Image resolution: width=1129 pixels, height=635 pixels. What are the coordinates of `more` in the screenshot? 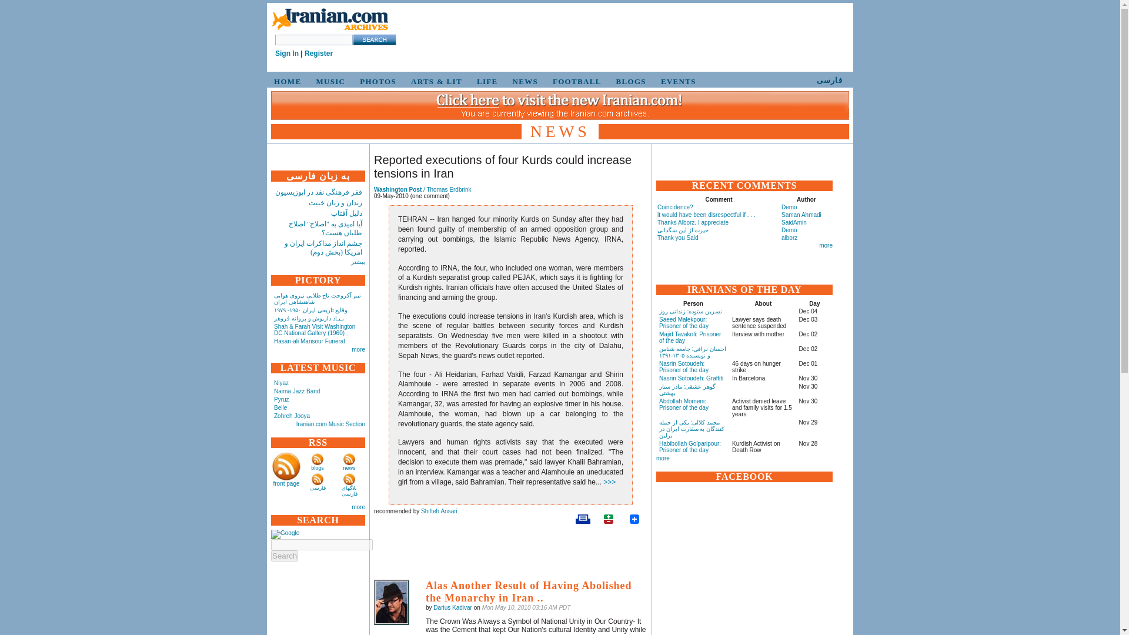 It's located at (358, 349).